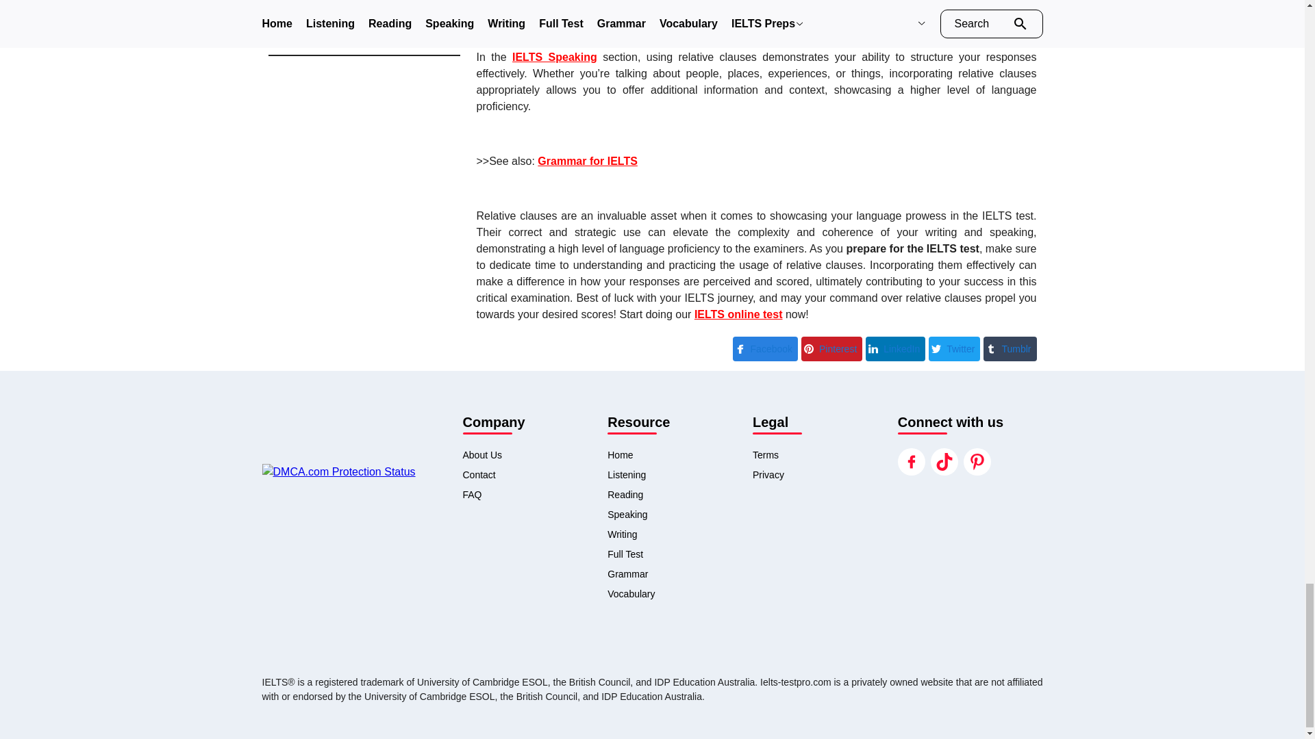 The width and height of the screenshot is (1315, 739). What do you see at coordinates (895, 346) in the screenshot?
I see `Share on LinkedIn` at bounding box center [895, 346].